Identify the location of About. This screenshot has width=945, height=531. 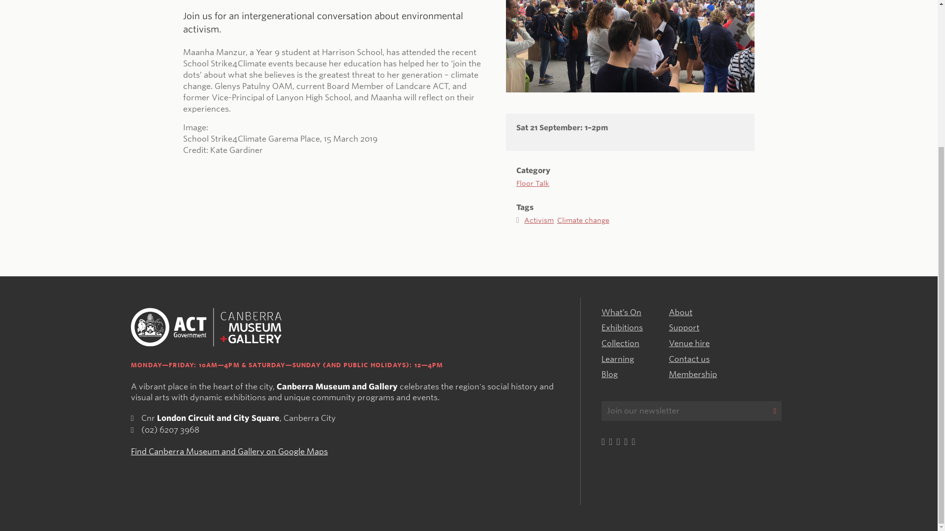
(681, 312).